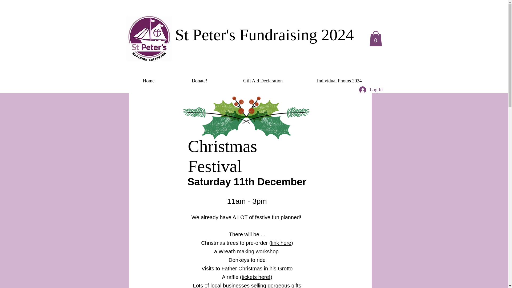  I want to click on Donate!, so click(199, 81).